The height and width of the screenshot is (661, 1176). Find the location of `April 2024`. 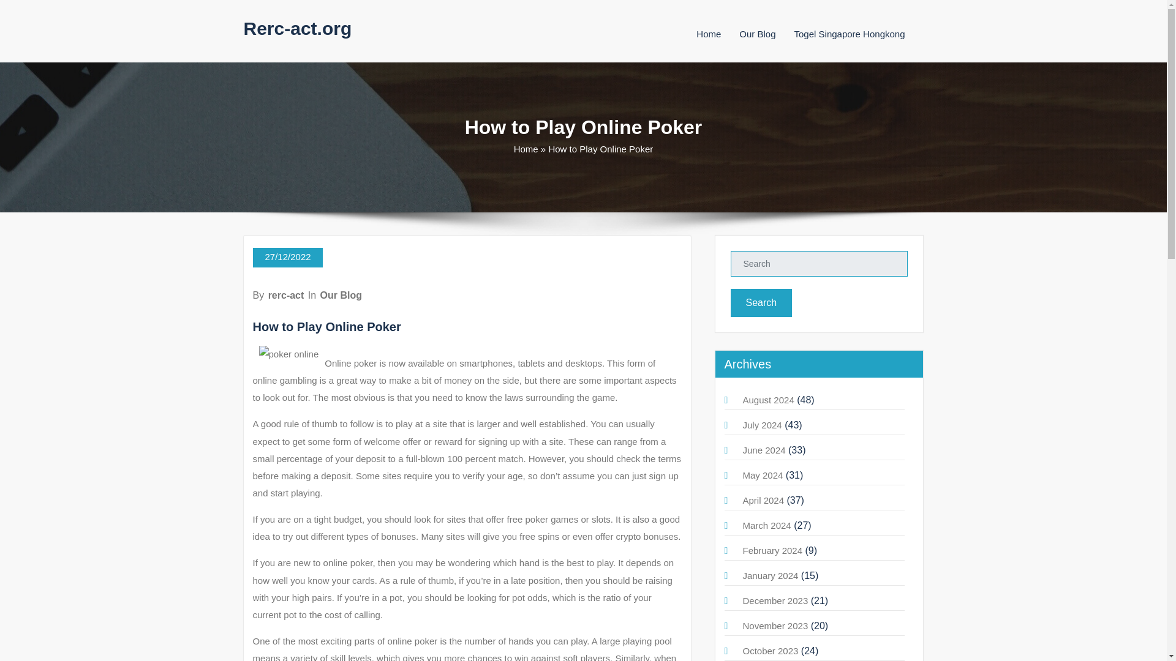

April 2024 is located at coordinates (763, 500).